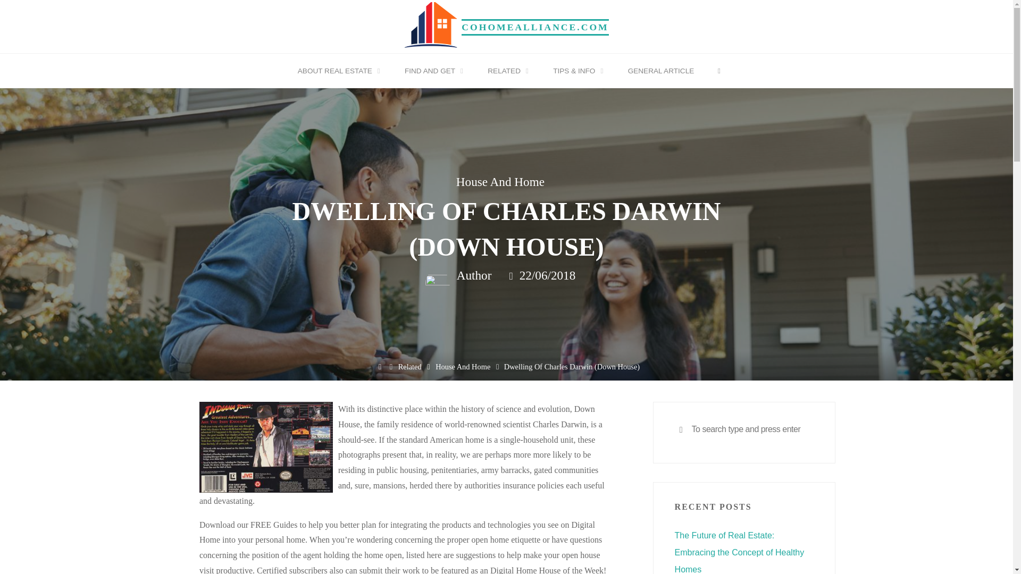 This screenshot has height=574, width=1021. I want to click on View all posts by Author, so click(472, 276).